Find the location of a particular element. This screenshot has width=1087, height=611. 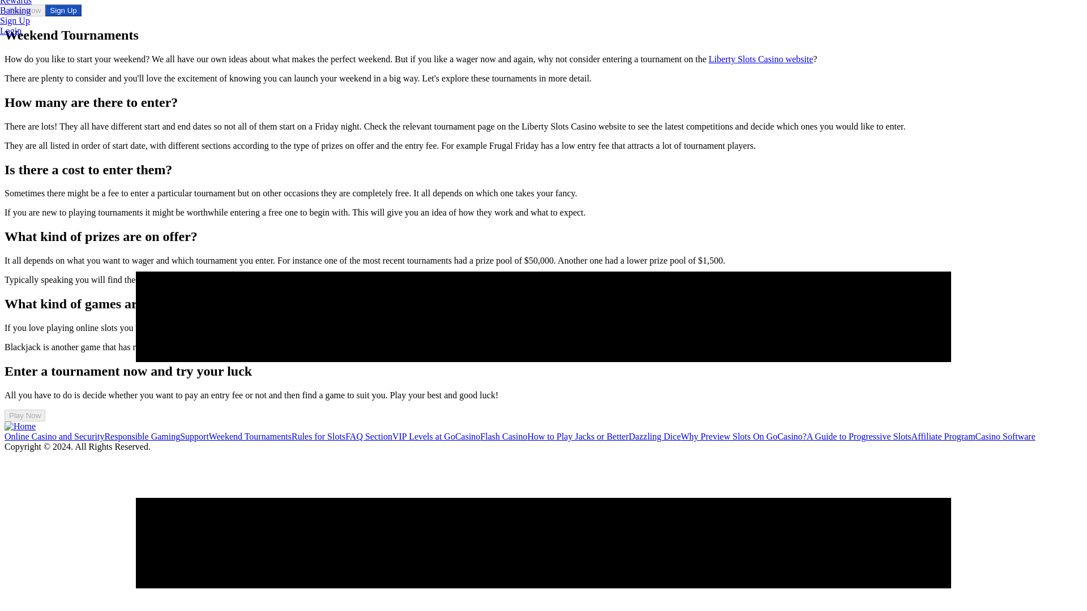

Rules for Slots is located at coordinates (318, 436).